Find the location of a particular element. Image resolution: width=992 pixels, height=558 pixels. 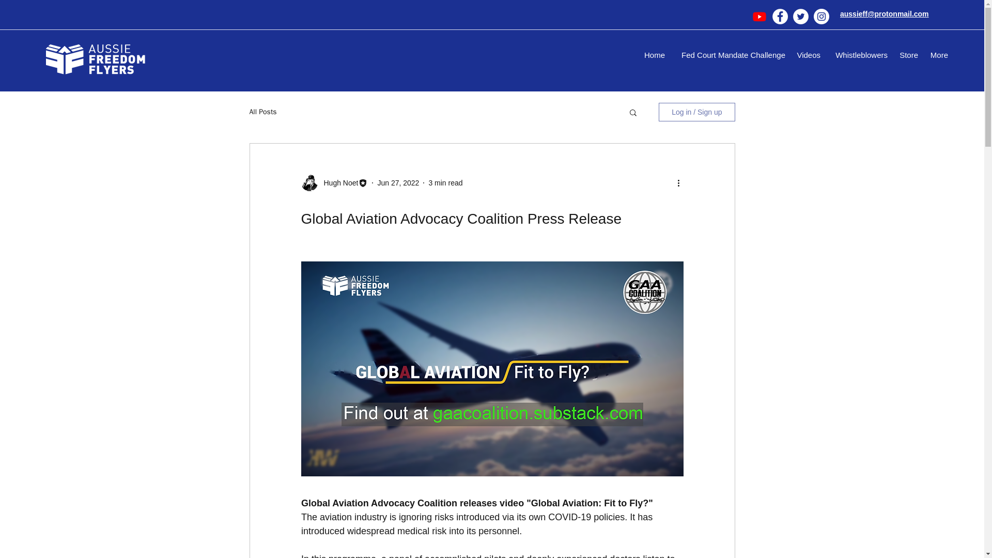

Jun 27, 2022 is located at coordinates (398, 182).